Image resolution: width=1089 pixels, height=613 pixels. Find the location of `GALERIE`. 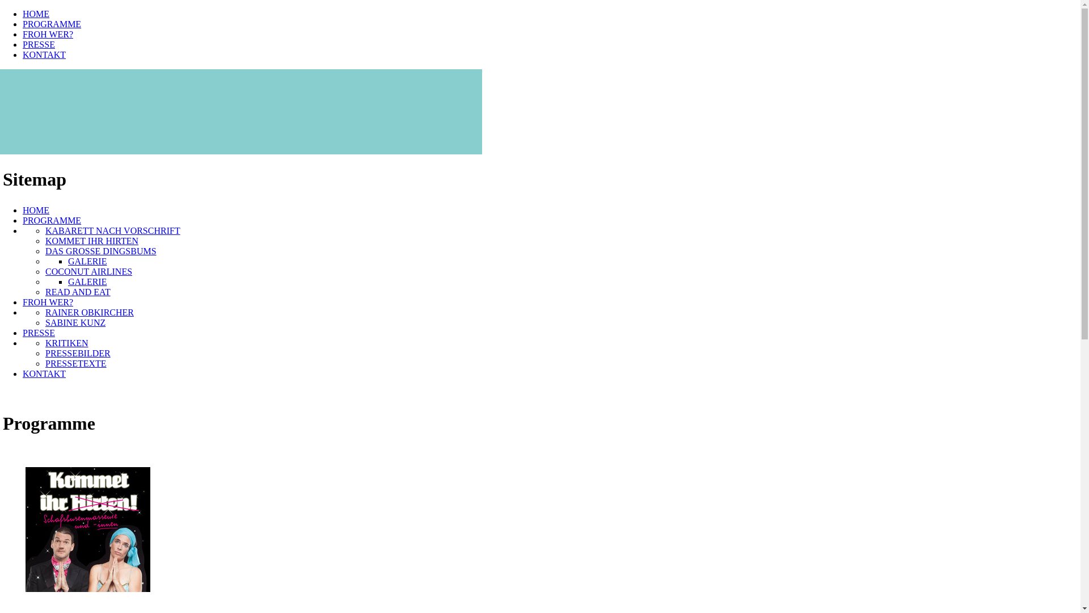

GALERIE is located at coordinates (87, 282).